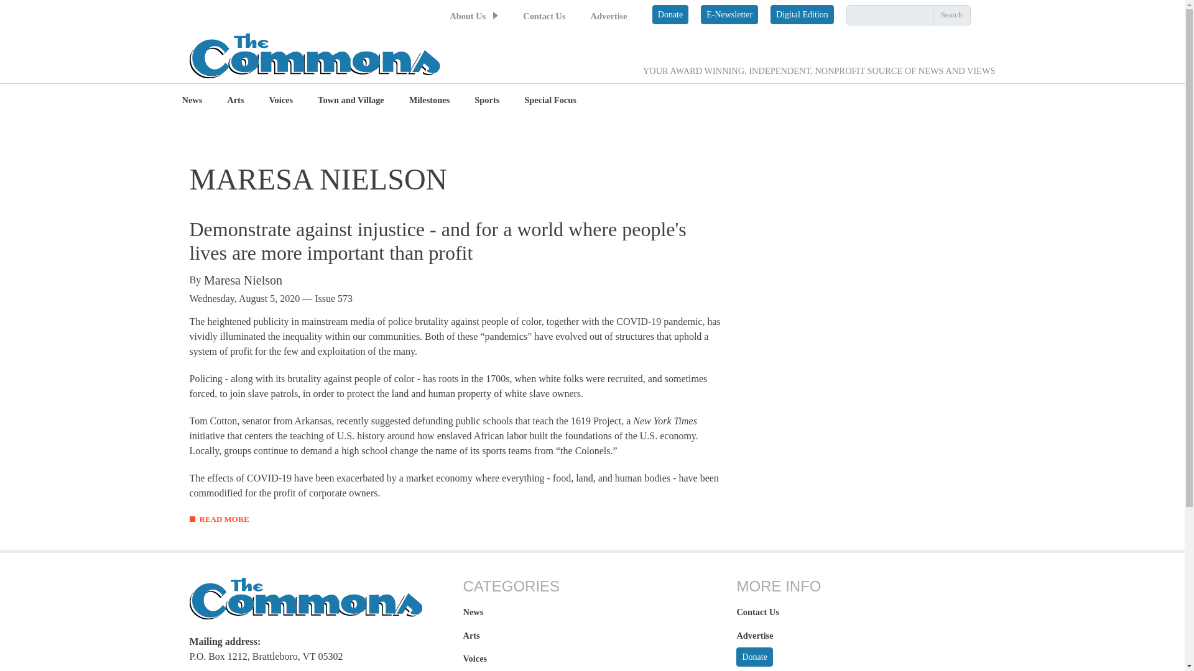 The image size is (1194, 671). I want to click on Town and Village, so click(351, 101).